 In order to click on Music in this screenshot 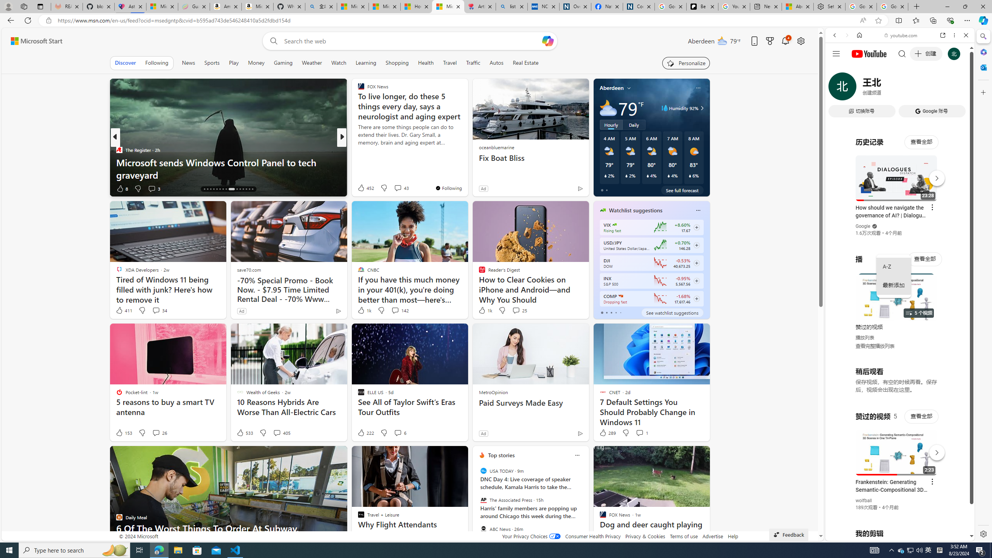, I will do `click(900, 211)`.